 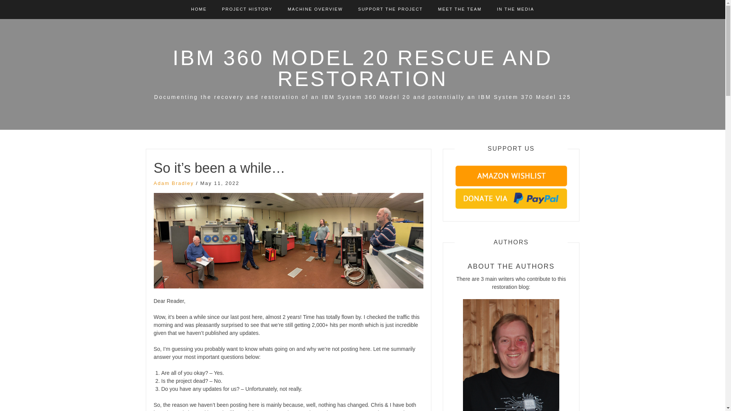 I want to click on MEET THE TEAM, so click(x=460, y=9).